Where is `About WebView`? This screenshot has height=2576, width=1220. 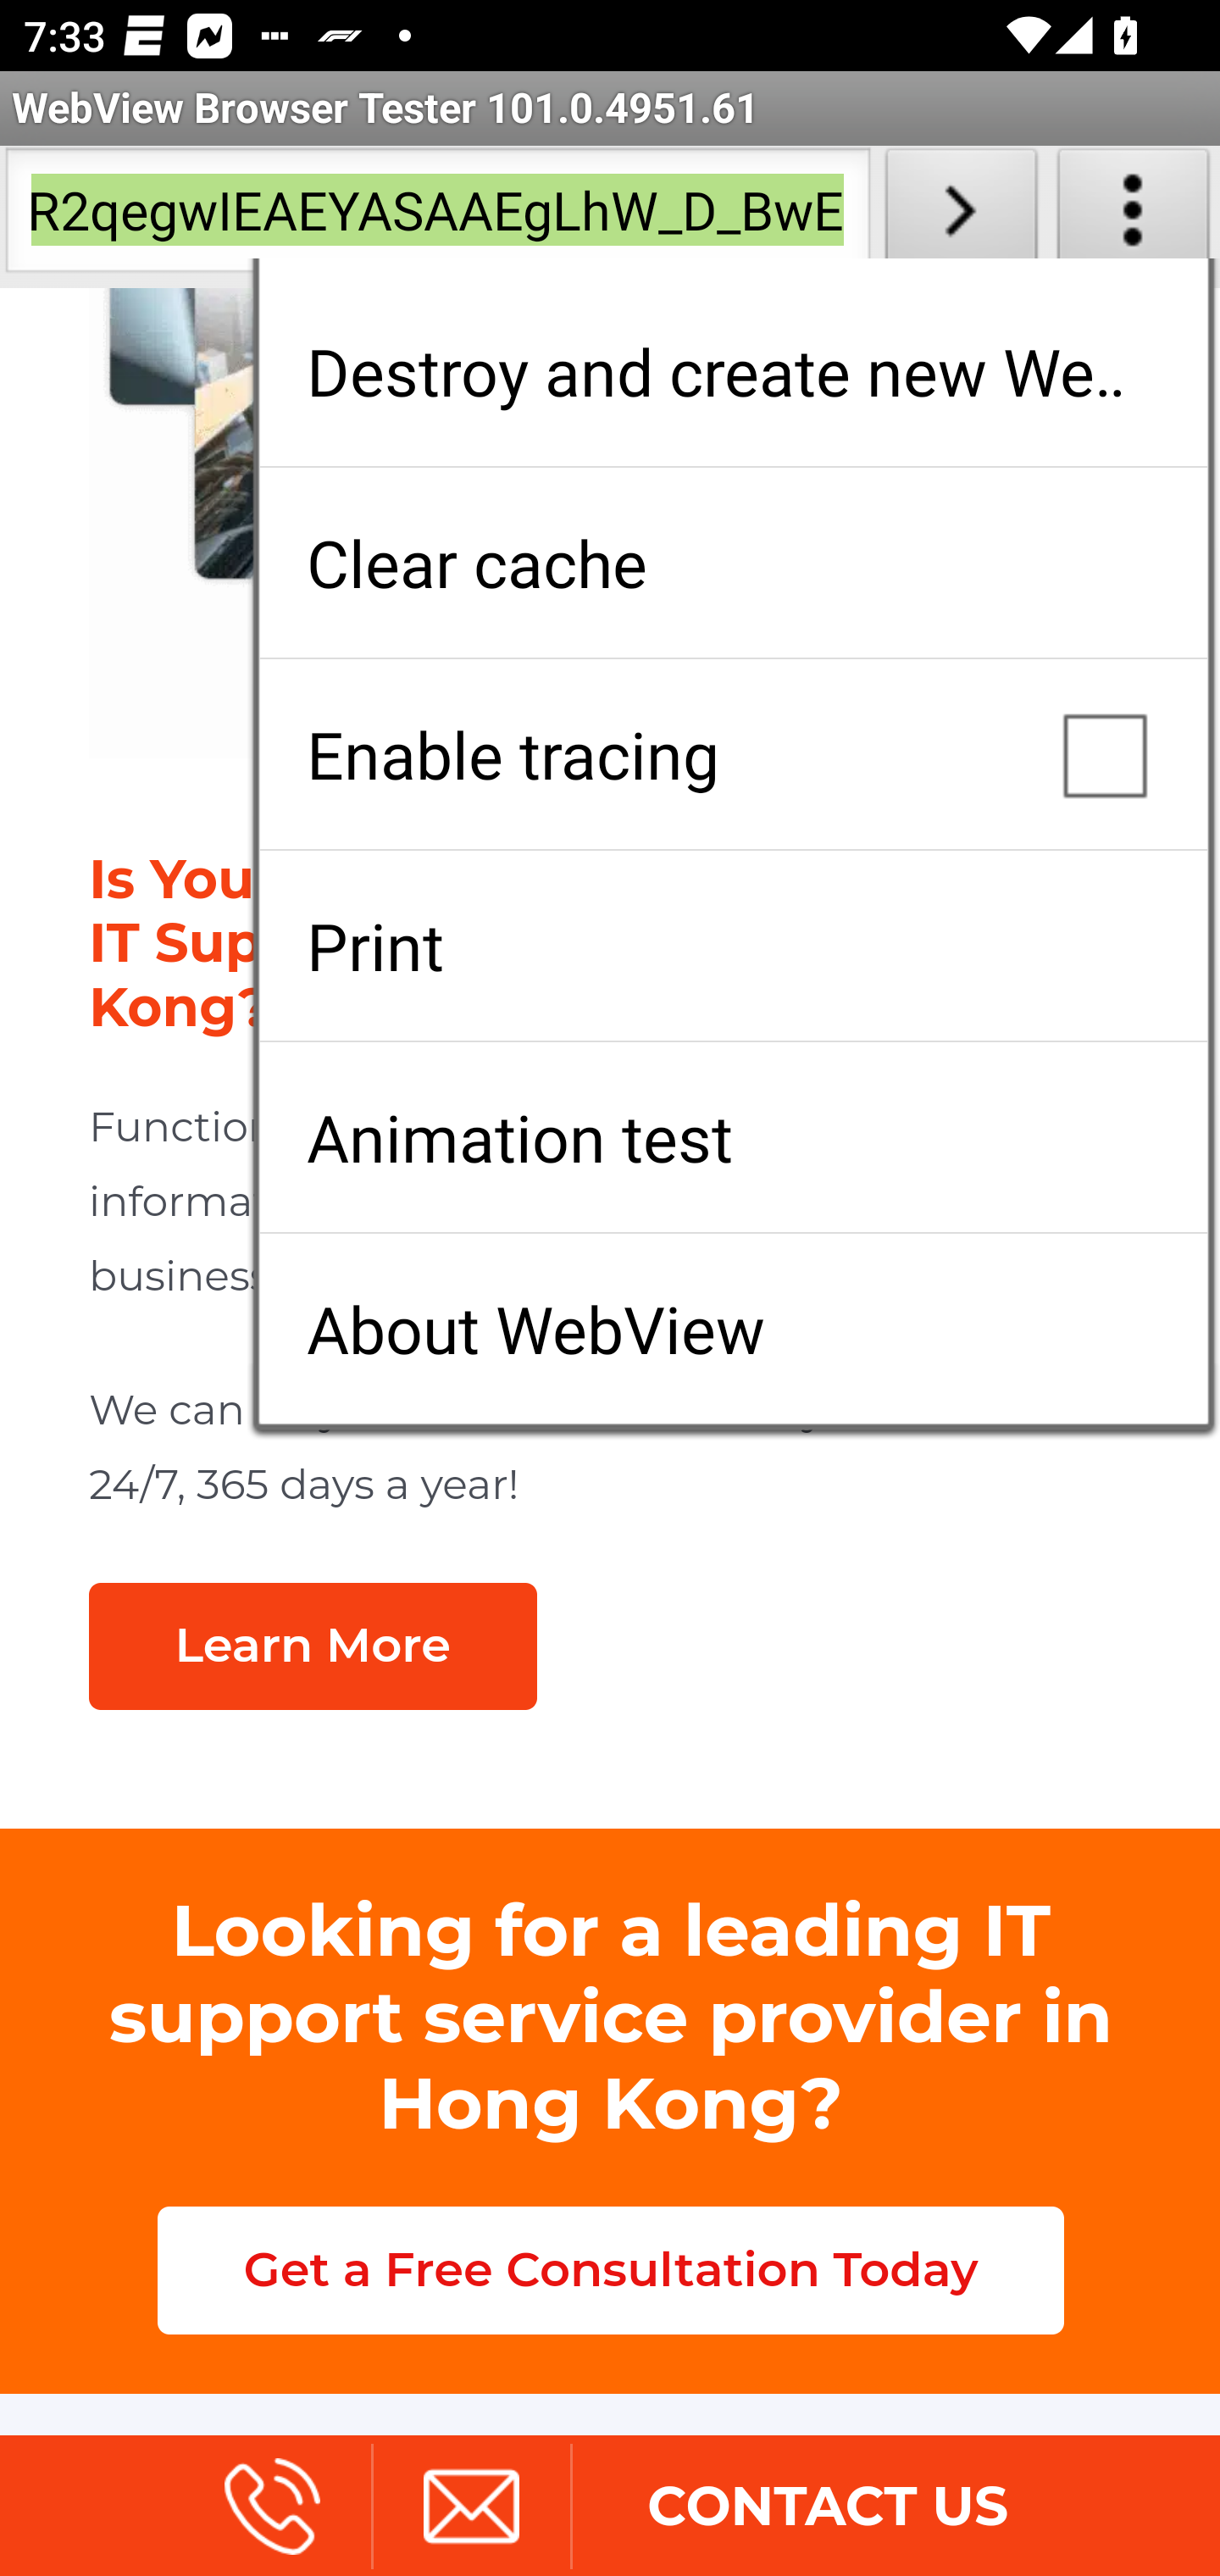
About WebView is located at coordinates (733, 1329).